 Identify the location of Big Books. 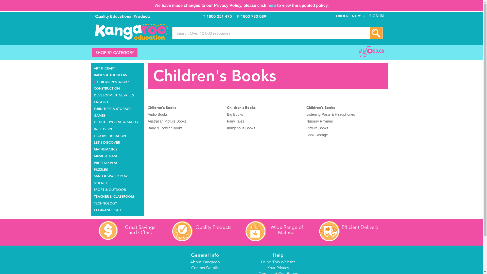
(235, 114).